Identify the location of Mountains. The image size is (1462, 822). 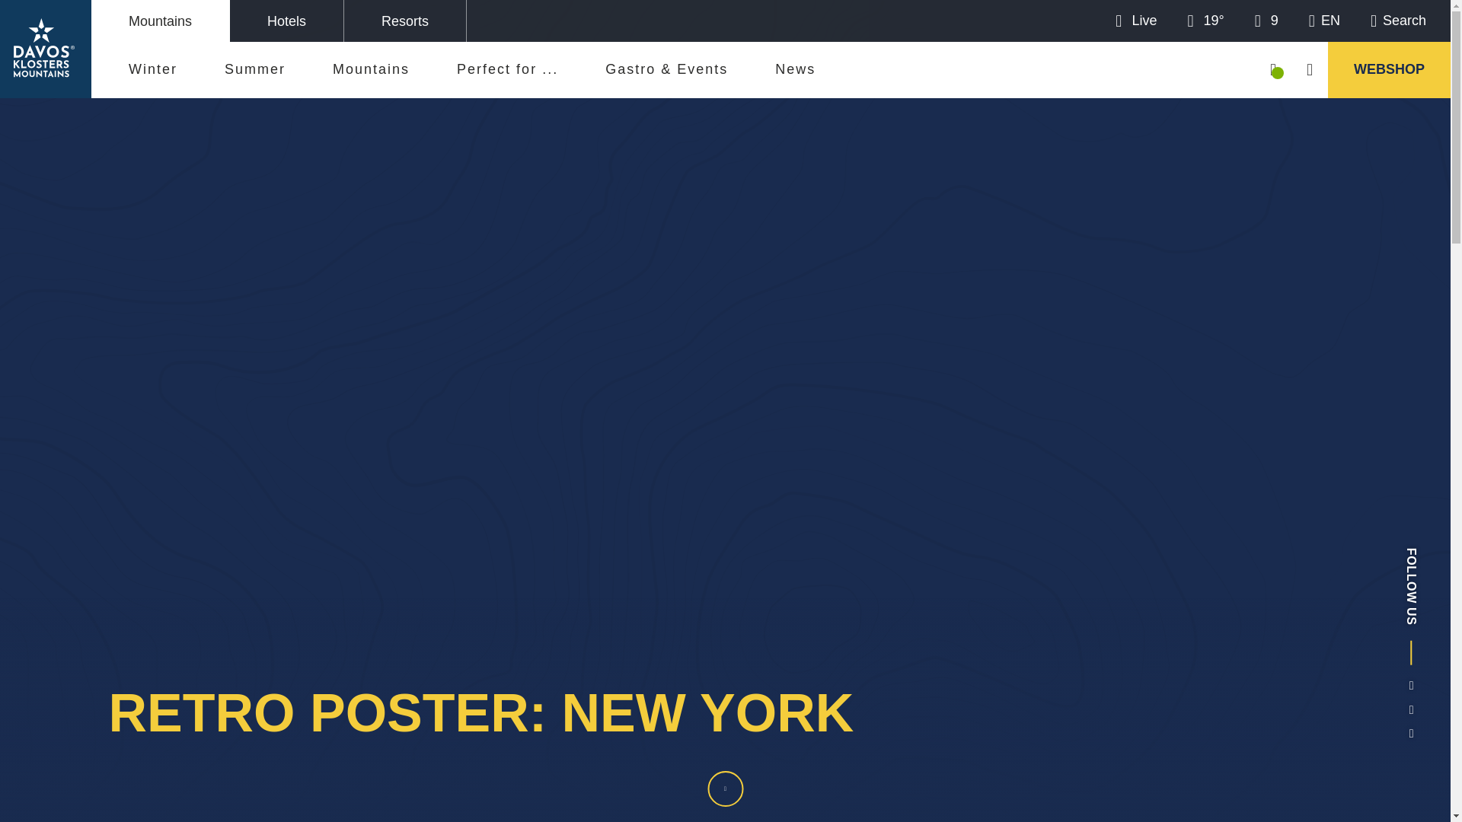
(160, 21).